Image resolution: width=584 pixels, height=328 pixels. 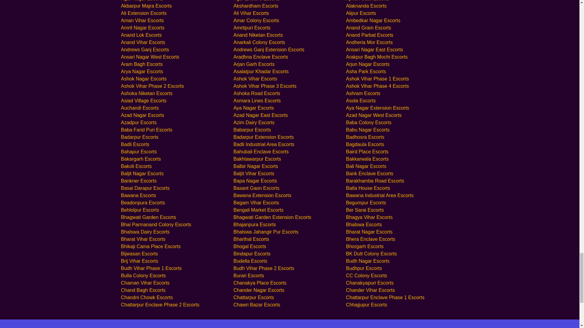 I want to click on Alaknanda Escorts, so click(x=366, y=6).